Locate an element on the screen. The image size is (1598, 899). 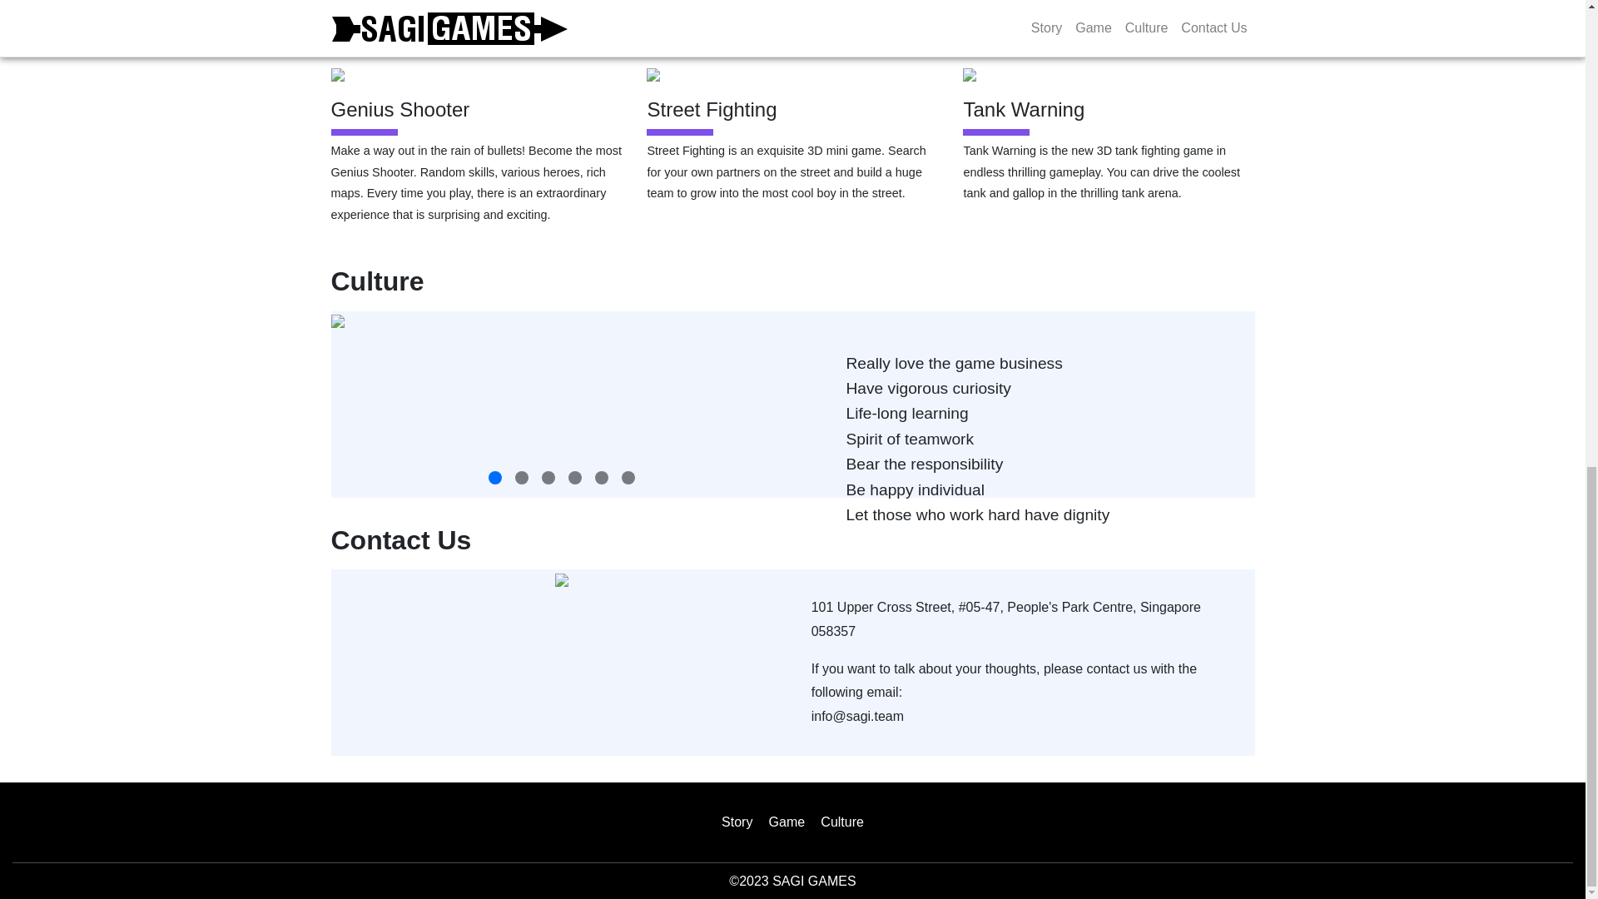
Game is located at coordinates (787, 821).